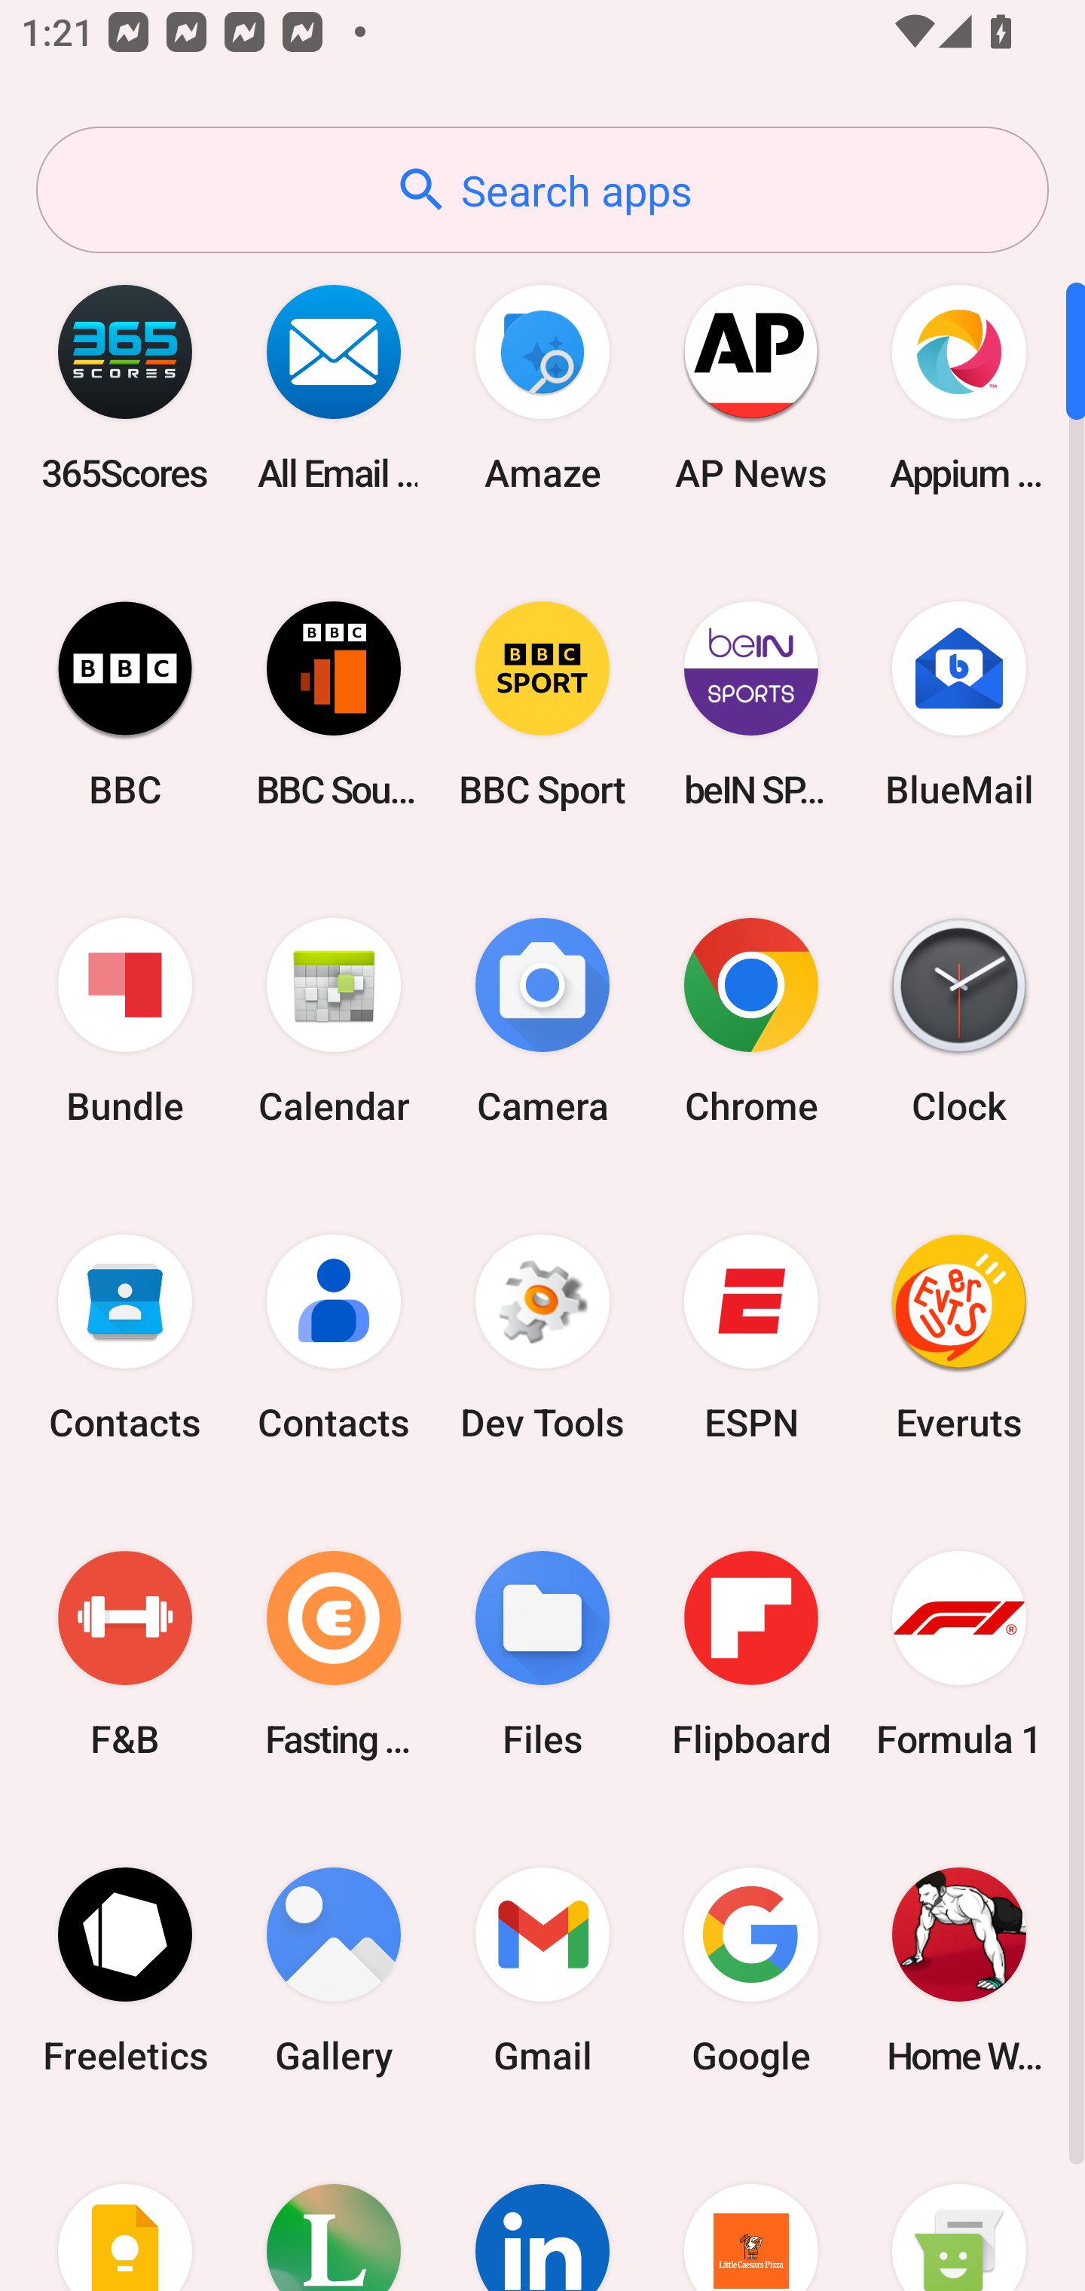 This screenshot has width=1085, height=2291. What do you see at coordinates (750, 387) in the screenshot?
I see `AP News` at bounding box center [750, 387].